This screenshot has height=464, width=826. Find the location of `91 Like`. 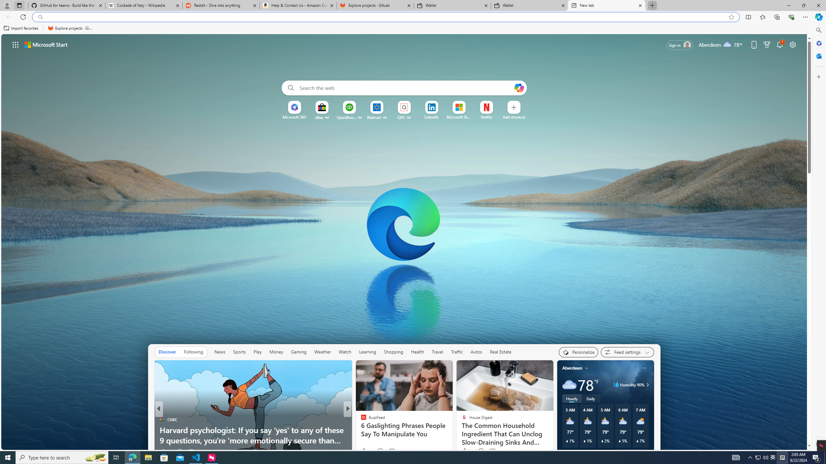

91 Like is located at coordinates (364, 451).